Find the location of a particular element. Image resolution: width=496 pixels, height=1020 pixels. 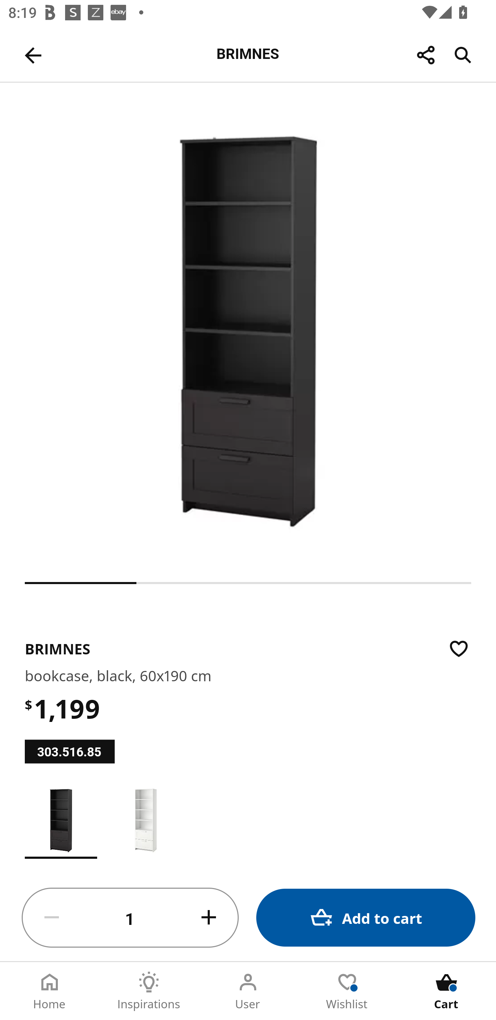

1 is located at coordinates (130, 918).